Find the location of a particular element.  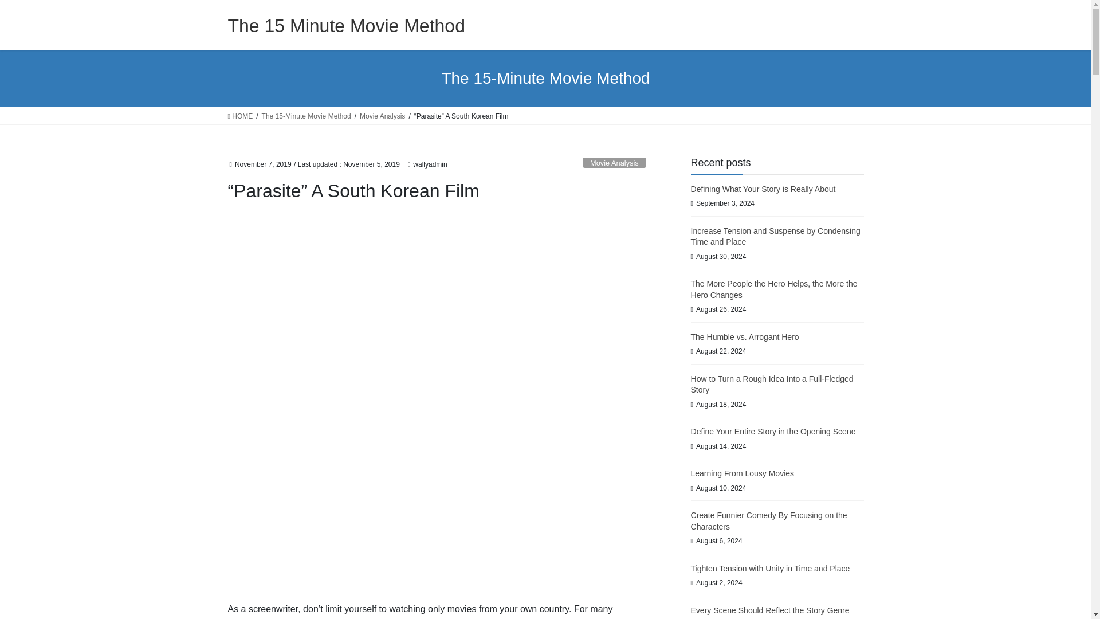

Every Scene Should Reflect the Story Genre is located at coordinates (770, 610).